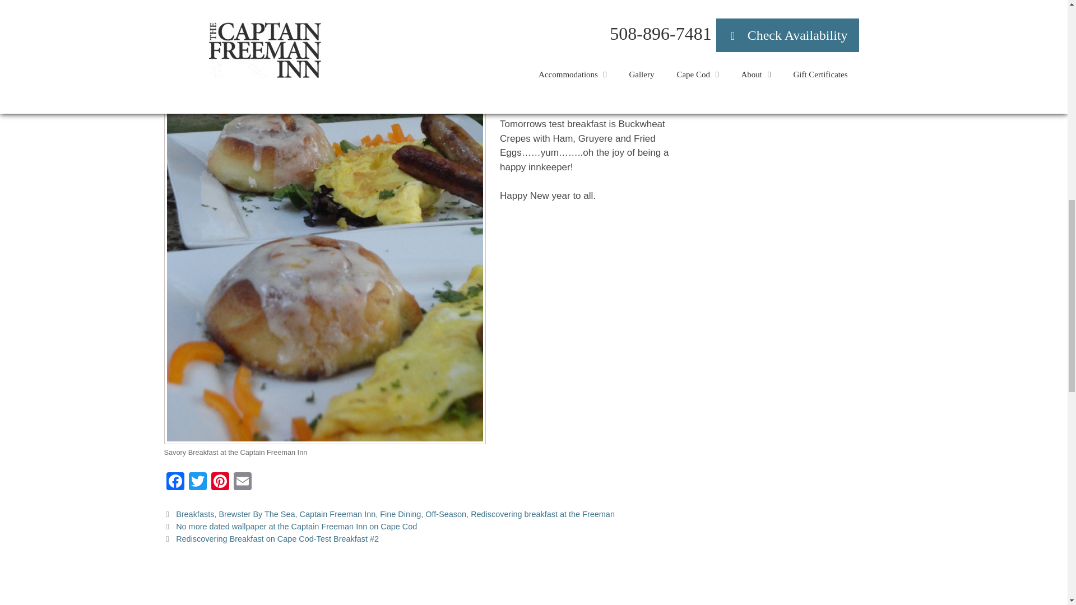  What do you see at coordinates (777, 6) in the screenshot?
I see `Follow us on Pinterest` at bounding box center [777, 6].